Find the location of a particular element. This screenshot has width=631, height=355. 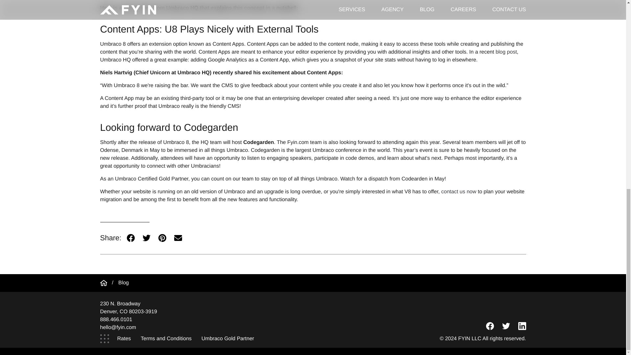

Facebook is located at coordinates (131, 238).